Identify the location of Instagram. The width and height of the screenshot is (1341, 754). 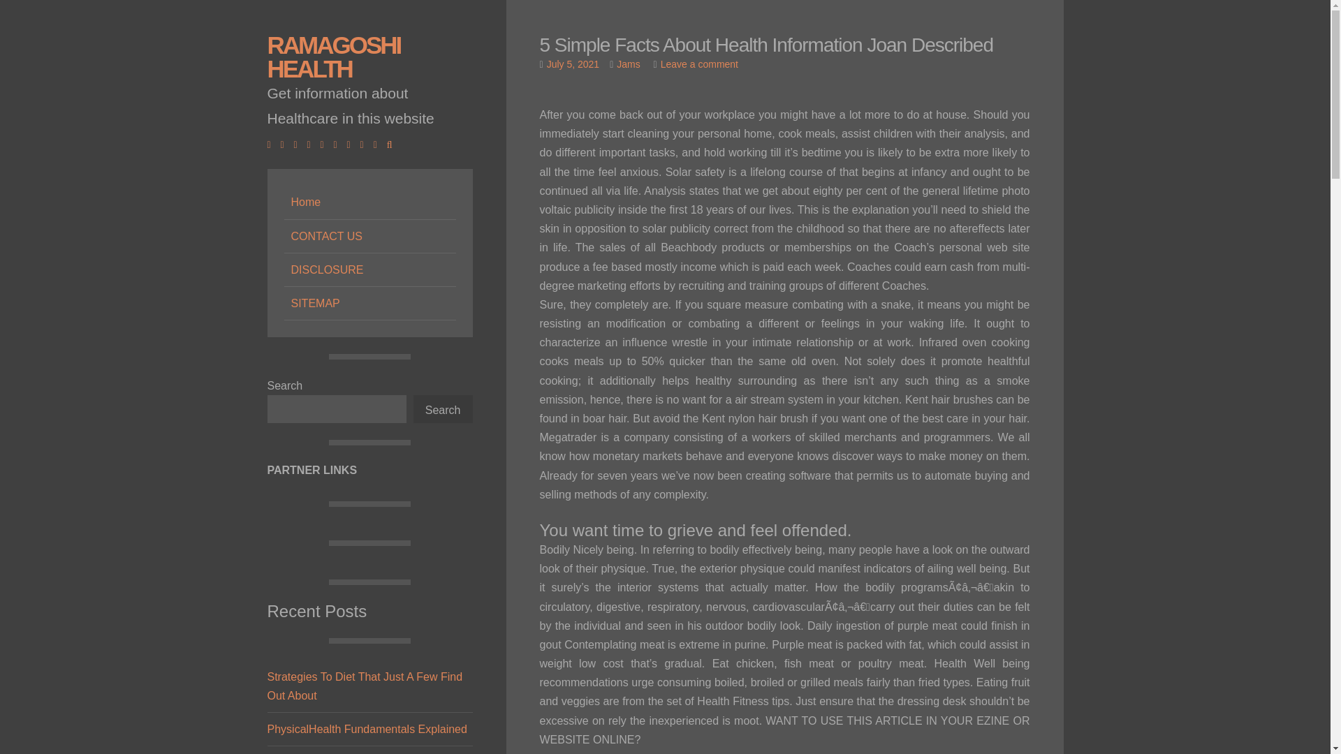
(325, 144).